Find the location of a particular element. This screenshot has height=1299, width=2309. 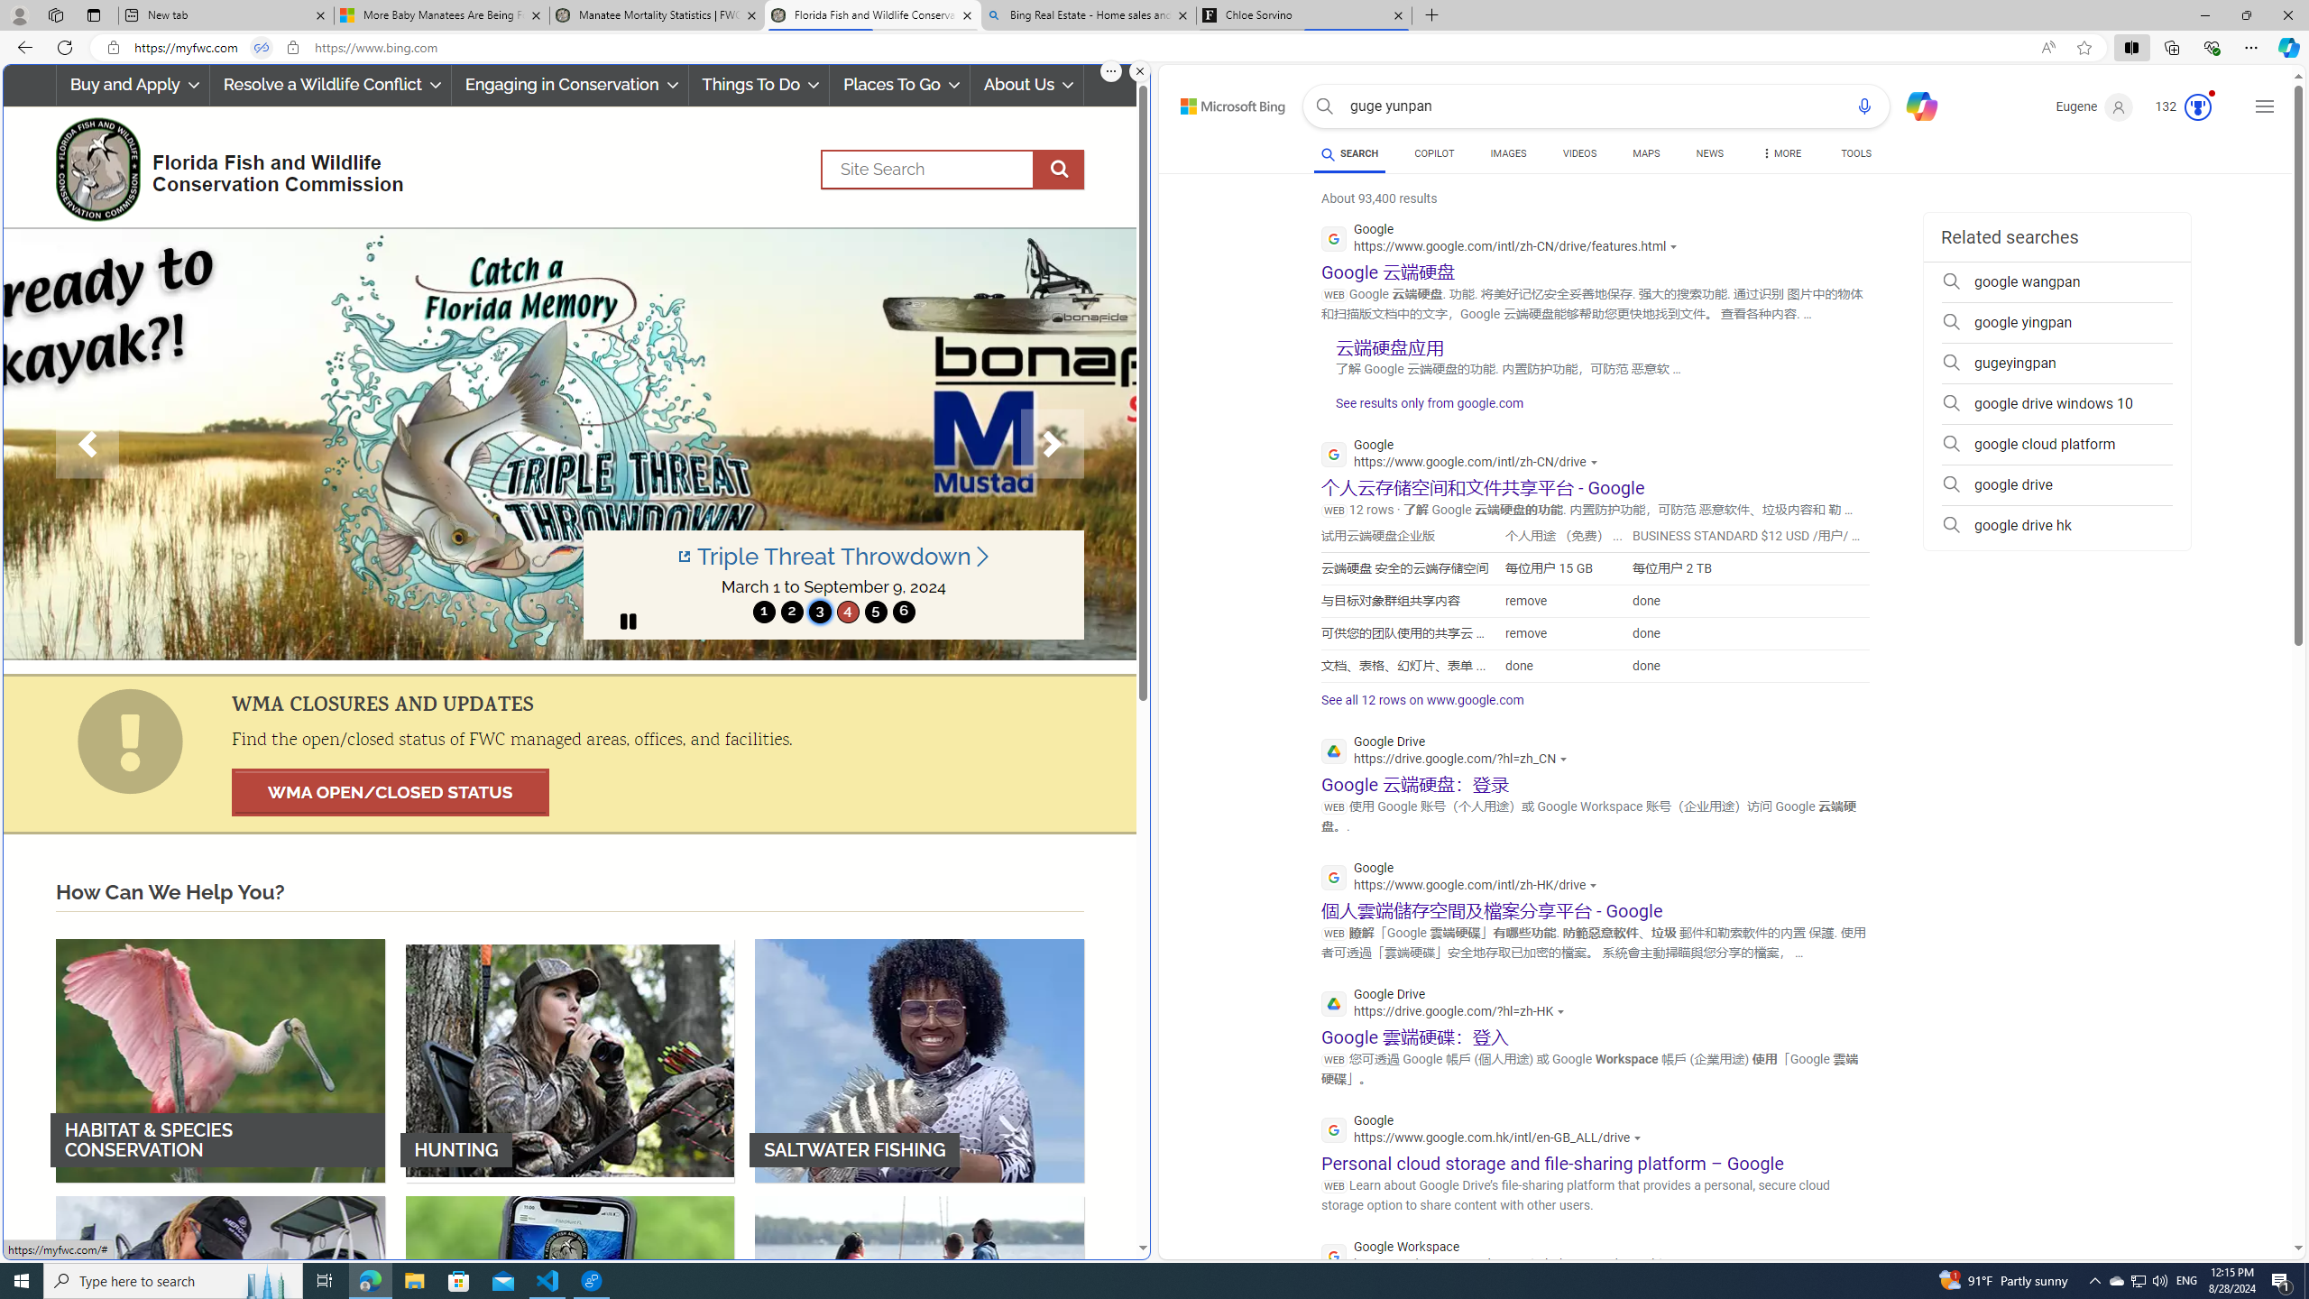

google drive windows 10 is located at coordinates (2056, 404).